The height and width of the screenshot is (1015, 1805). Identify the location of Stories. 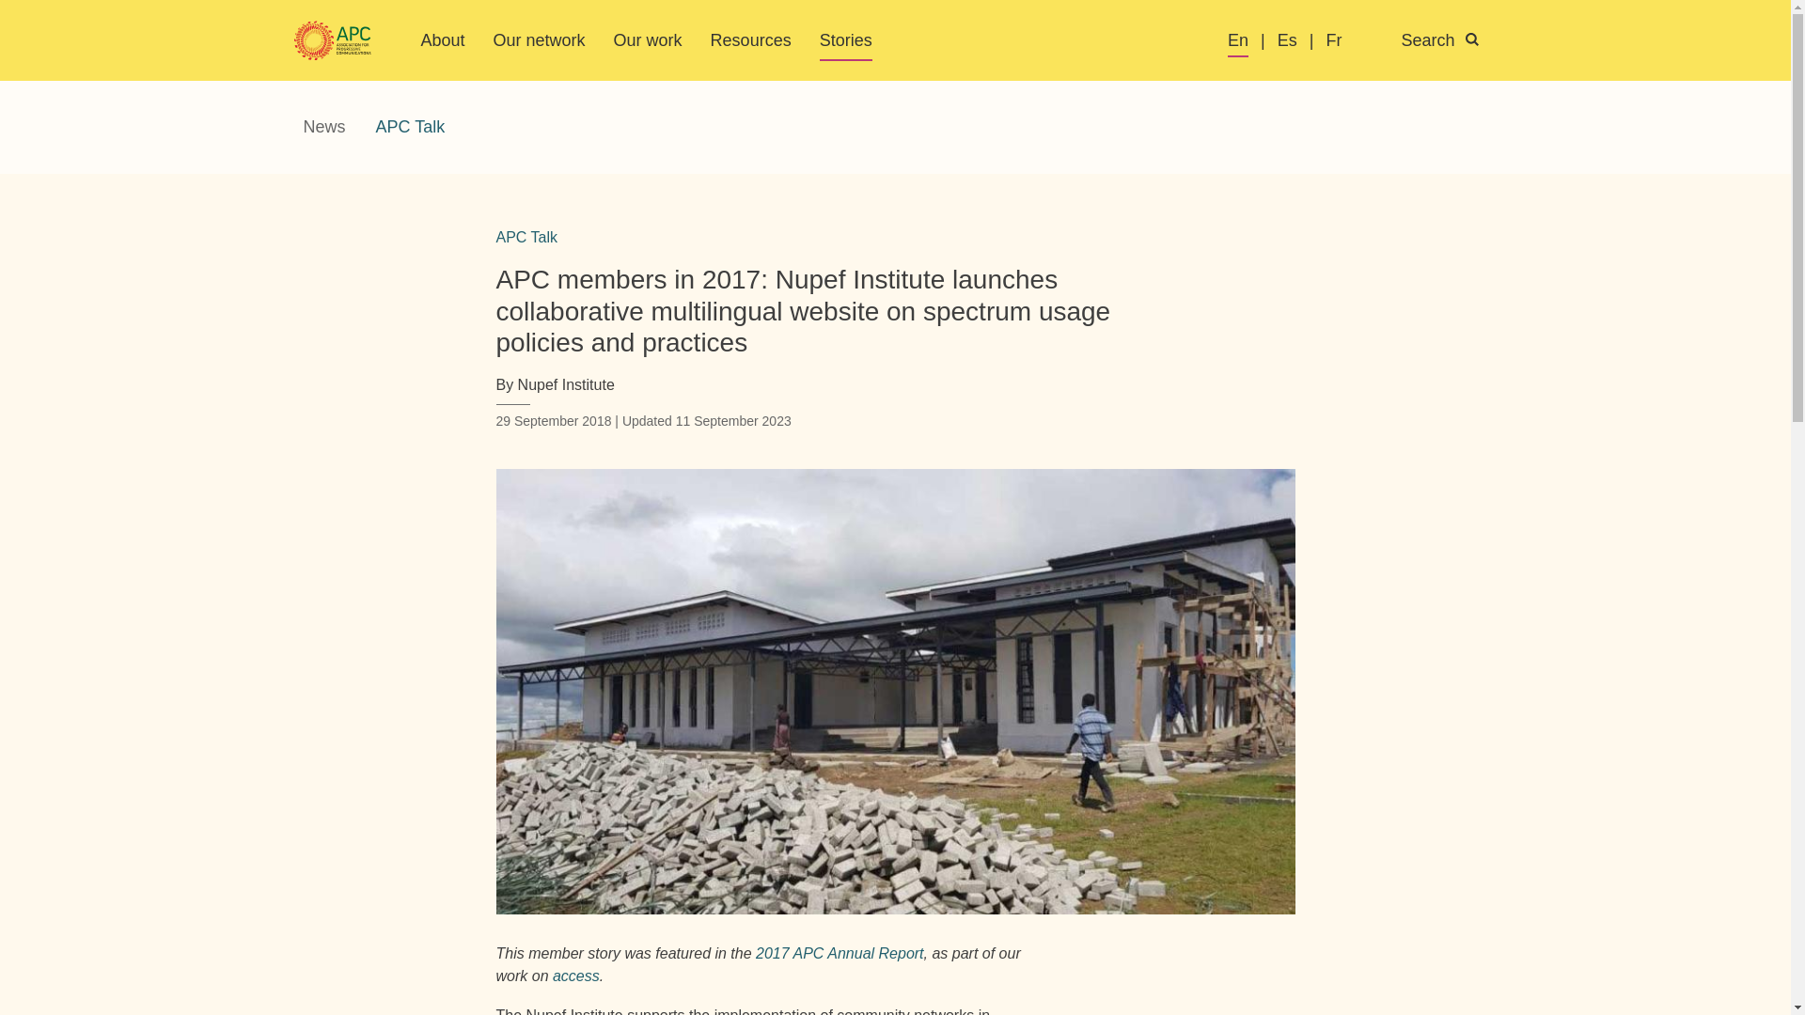
(845, 39).